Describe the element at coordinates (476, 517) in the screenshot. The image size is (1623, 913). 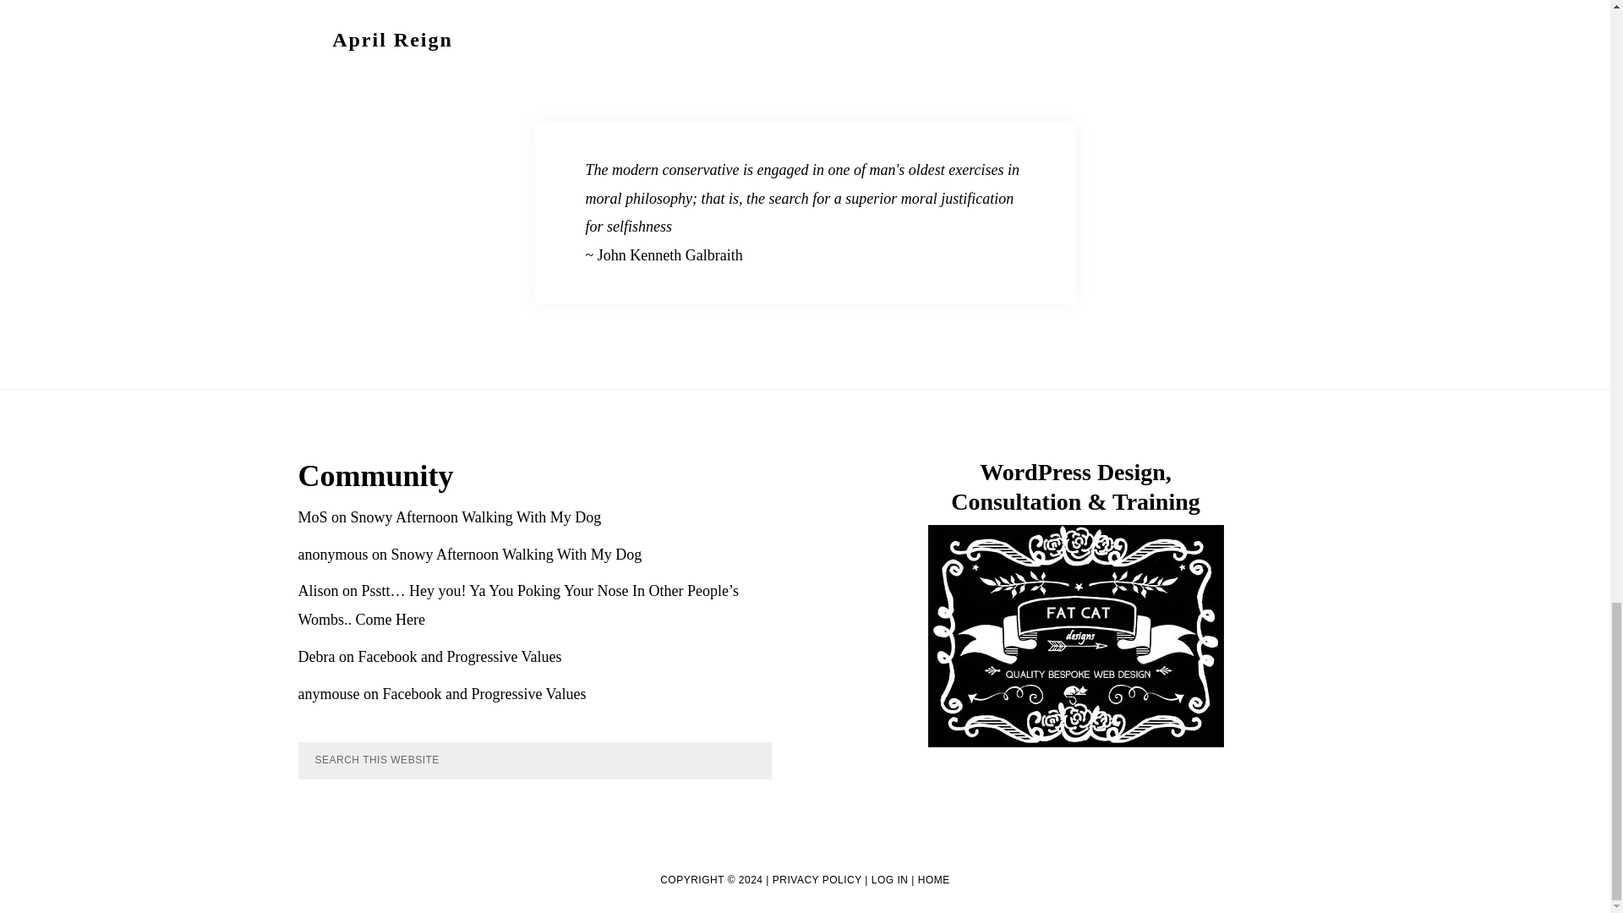
I see `Snowy Afternoon Walking With My Dog` at that location.